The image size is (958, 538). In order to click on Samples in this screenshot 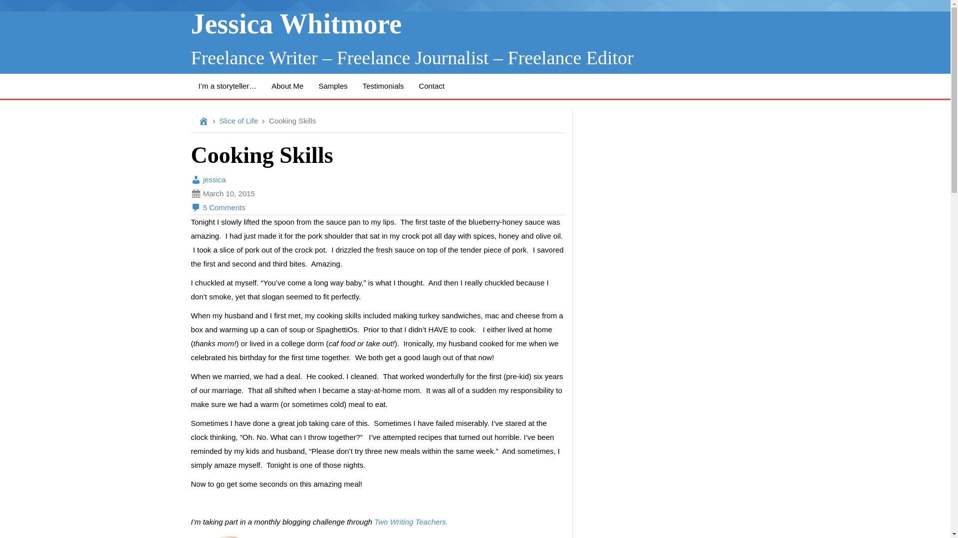, I will do `click(332, 86)`.